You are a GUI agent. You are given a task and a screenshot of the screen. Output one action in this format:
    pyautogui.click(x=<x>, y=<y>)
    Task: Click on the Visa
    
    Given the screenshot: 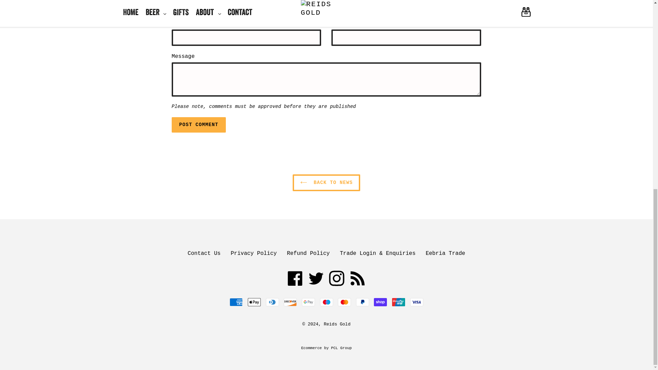 What is the action you would take?
    pyautogui.click(x=416, y=302)
    